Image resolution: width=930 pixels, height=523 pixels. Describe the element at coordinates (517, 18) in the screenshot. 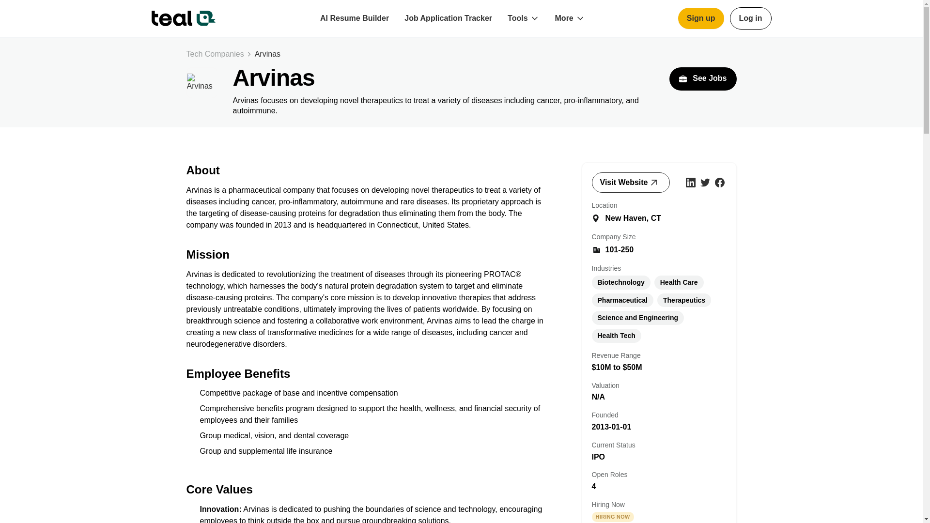

I see `Tools` at that location.